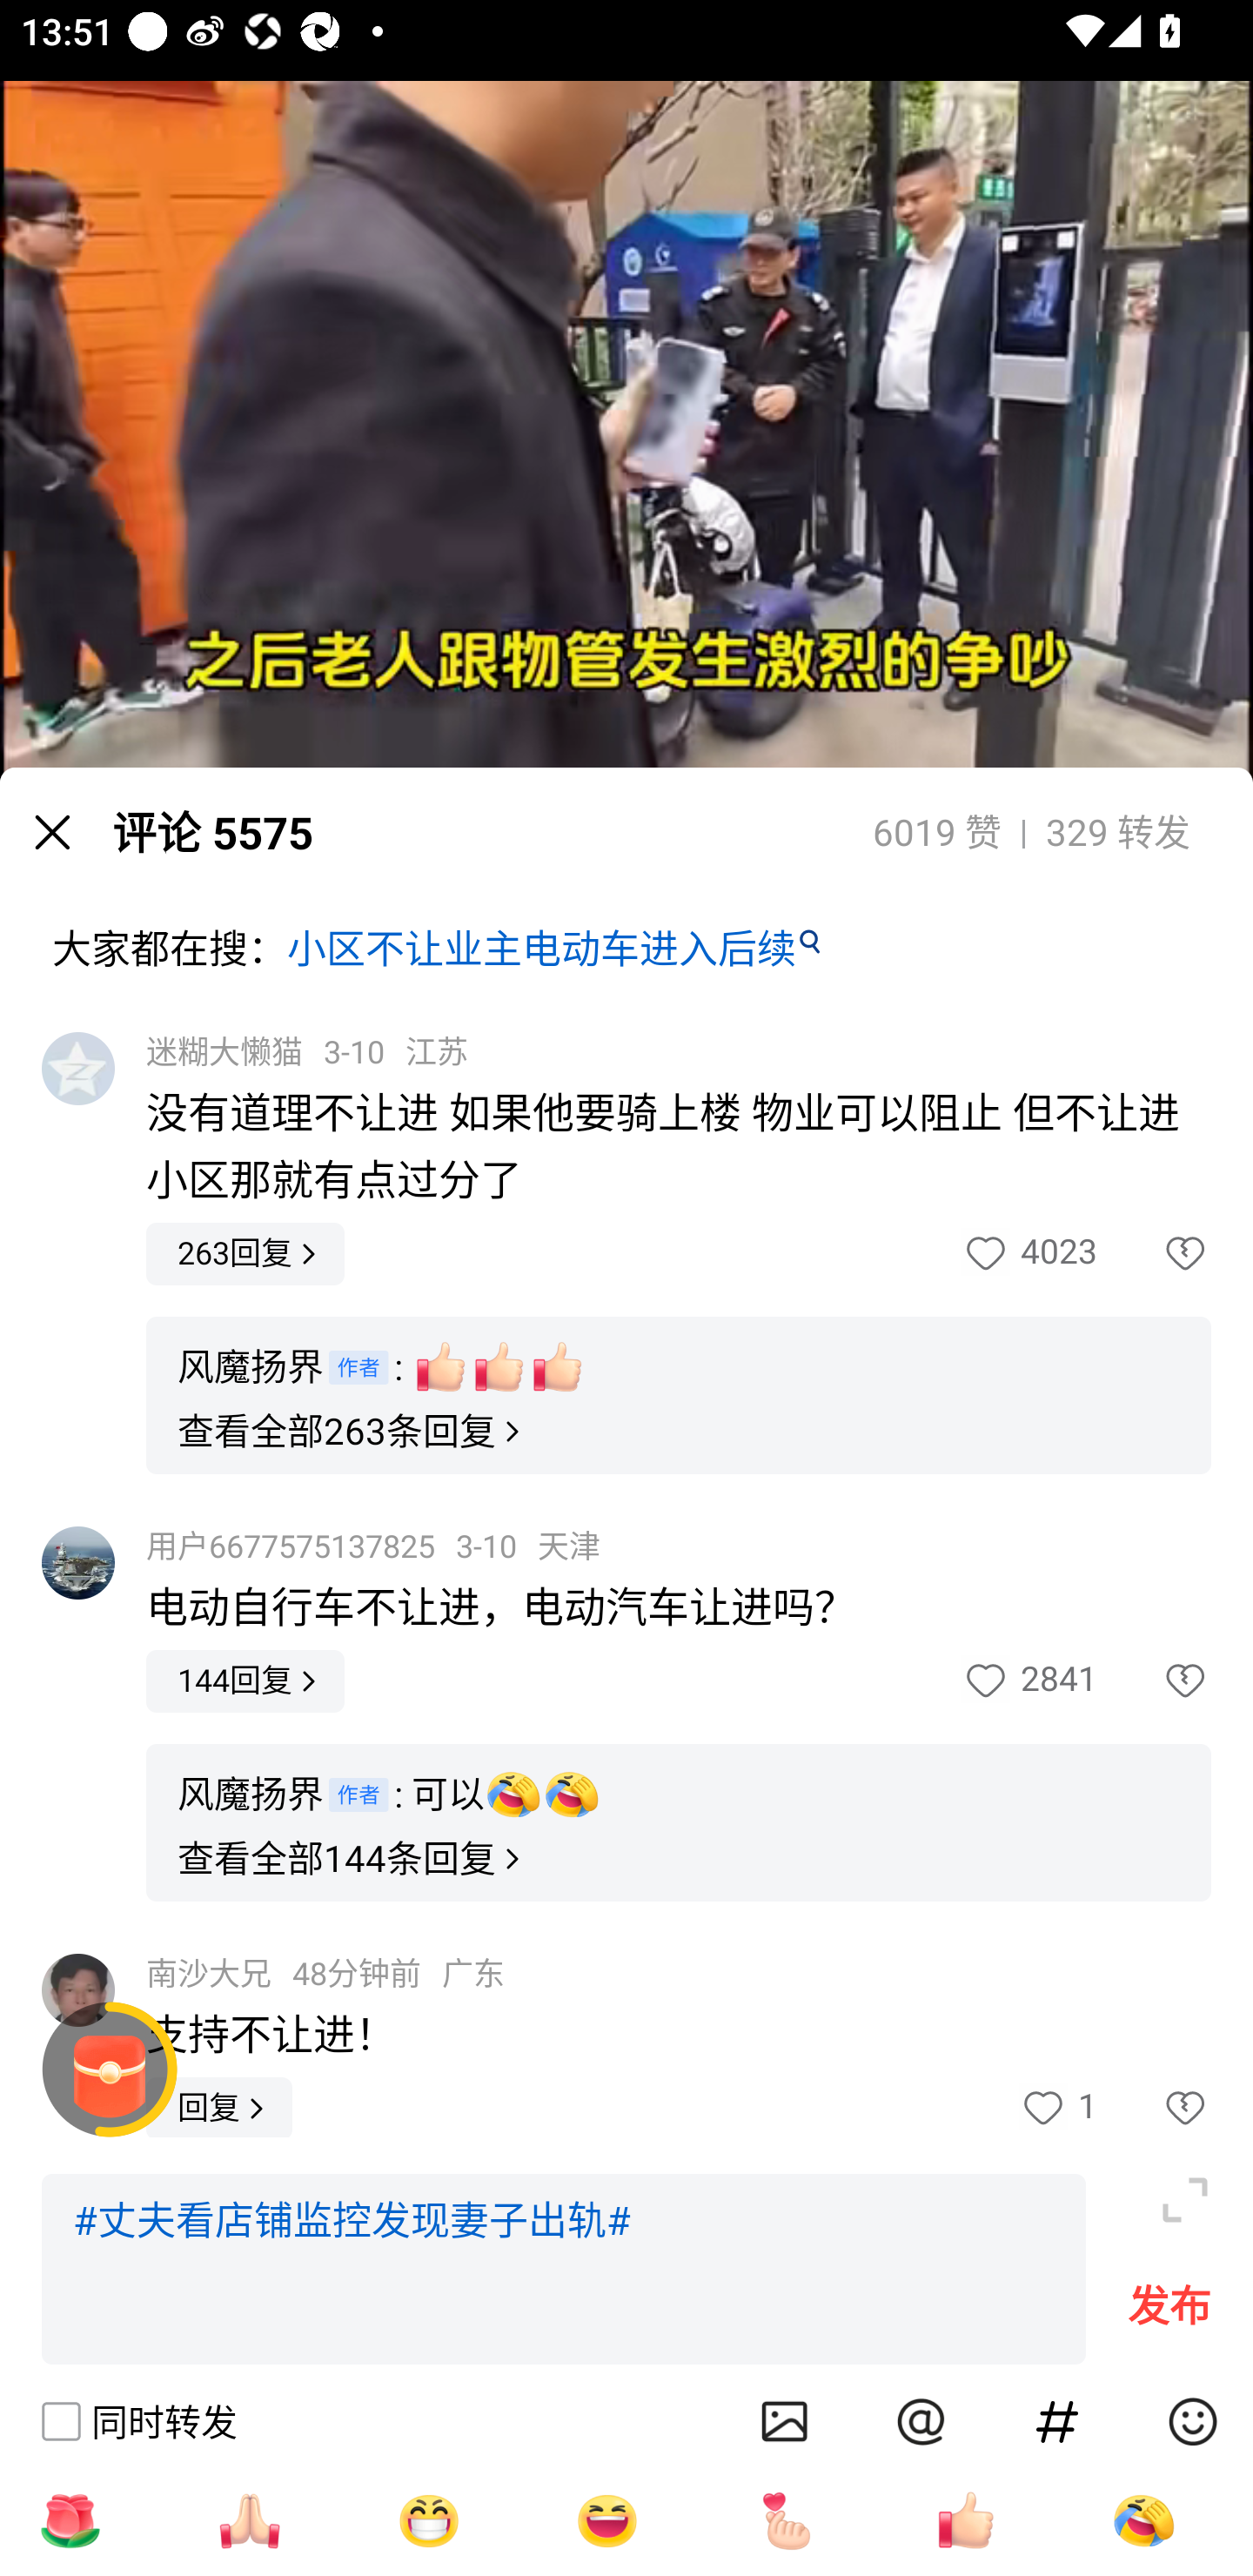 This screenshot has height=2576, width=1253. I want to click on 全屏编辑, so click(1185, 2200).